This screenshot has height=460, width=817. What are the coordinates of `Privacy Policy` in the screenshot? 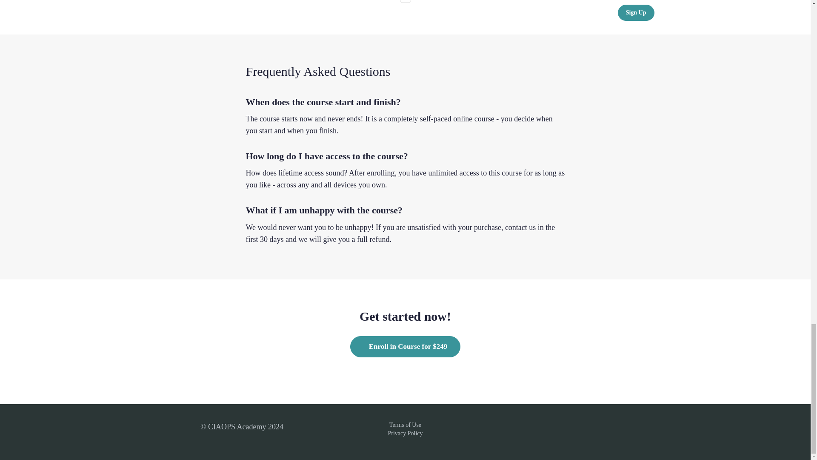 It's located at (405, 433).